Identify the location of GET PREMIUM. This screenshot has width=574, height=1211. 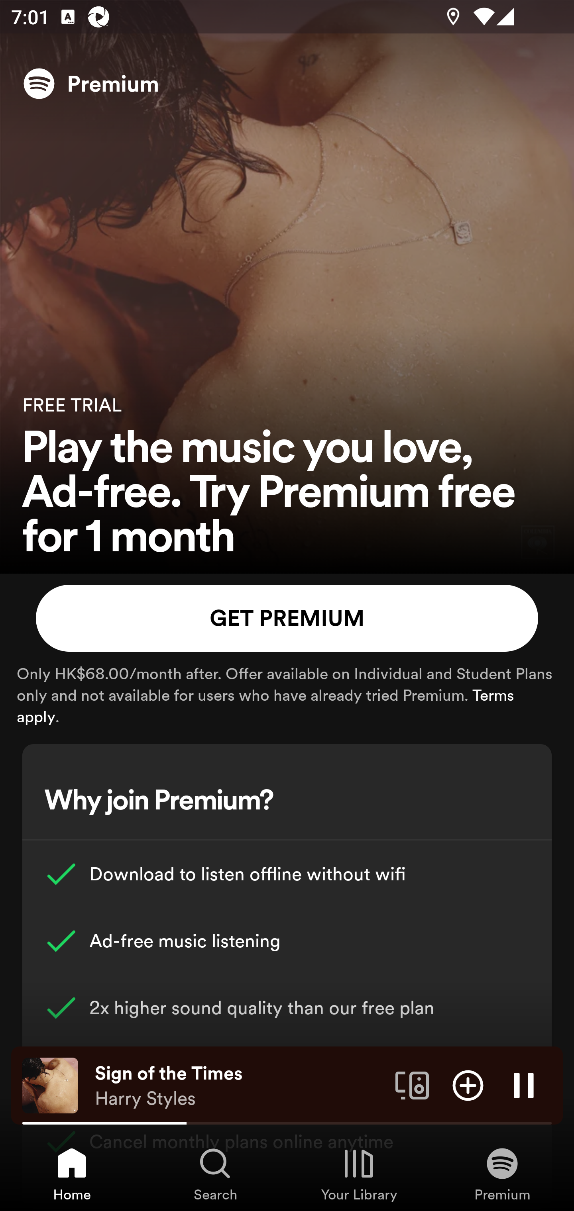
(287, 618).